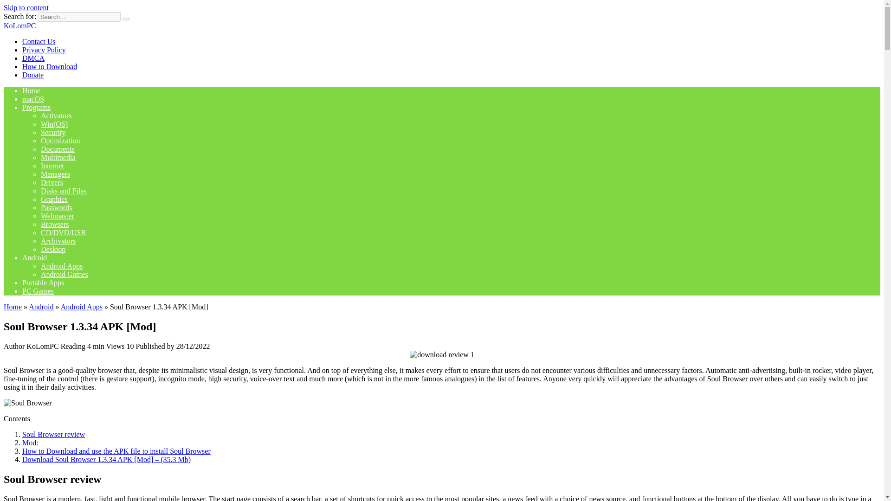 This screenshot has height=501, width=891. What do you see at coordinates (64, 191) in the screenshot?
I see `Disks and Files` at bounding box center [64, 191].